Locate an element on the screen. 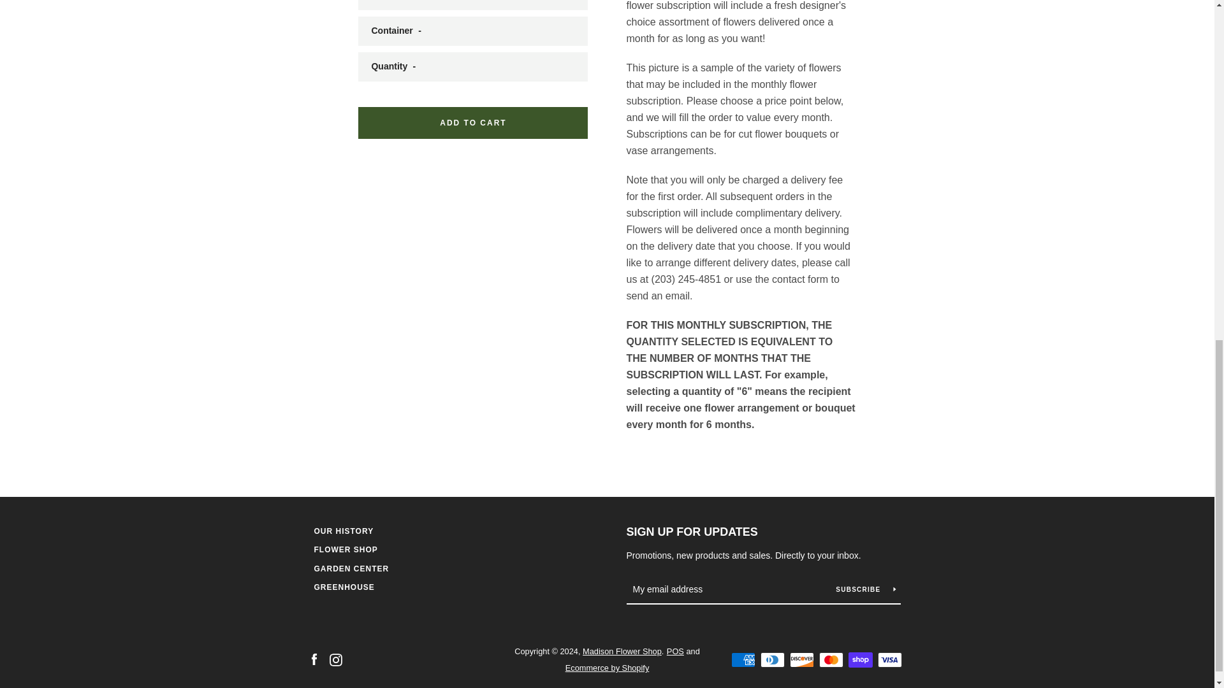  Visa is located at coordinates (889, 659).